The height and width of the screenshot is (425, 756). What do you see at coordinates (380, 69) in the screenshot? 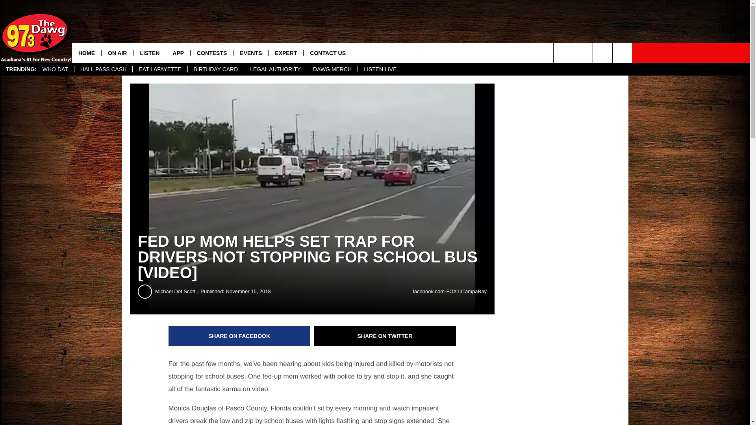
I see `LISTEN LIVE` at bounding box center [380, 69].